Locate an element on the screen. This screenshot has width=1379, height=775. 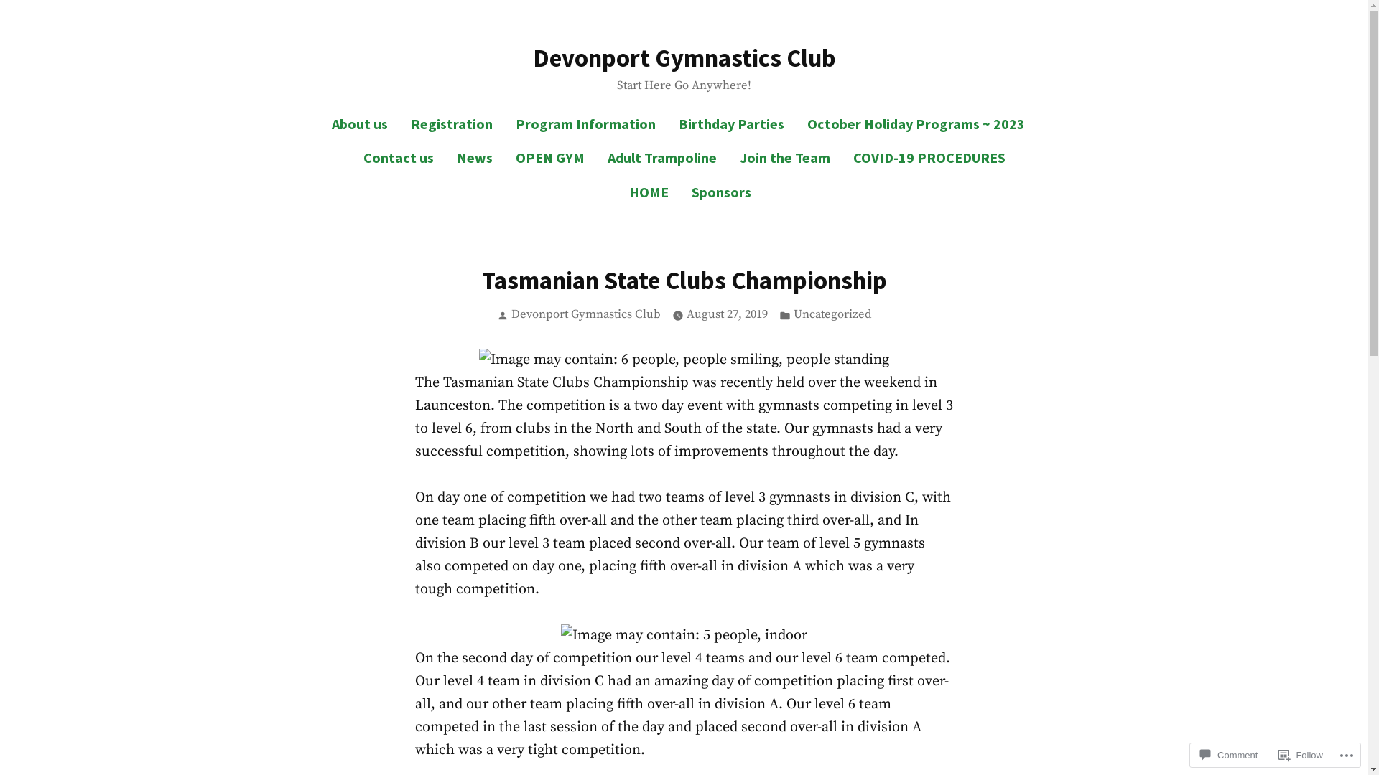
News is located at coordinates (475, 158).